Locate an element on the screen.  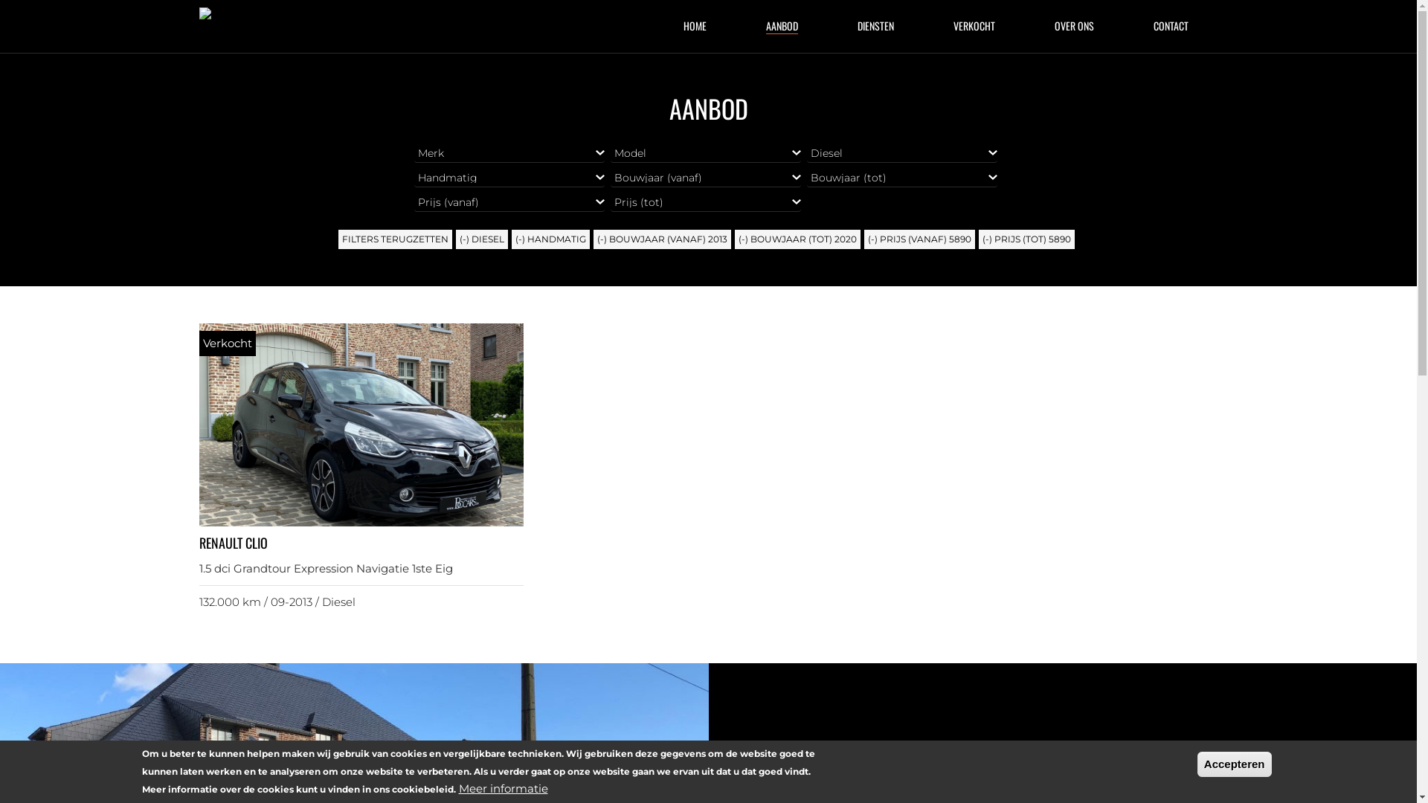
(-) HANDMATIG is located at coordinates (550, 239).